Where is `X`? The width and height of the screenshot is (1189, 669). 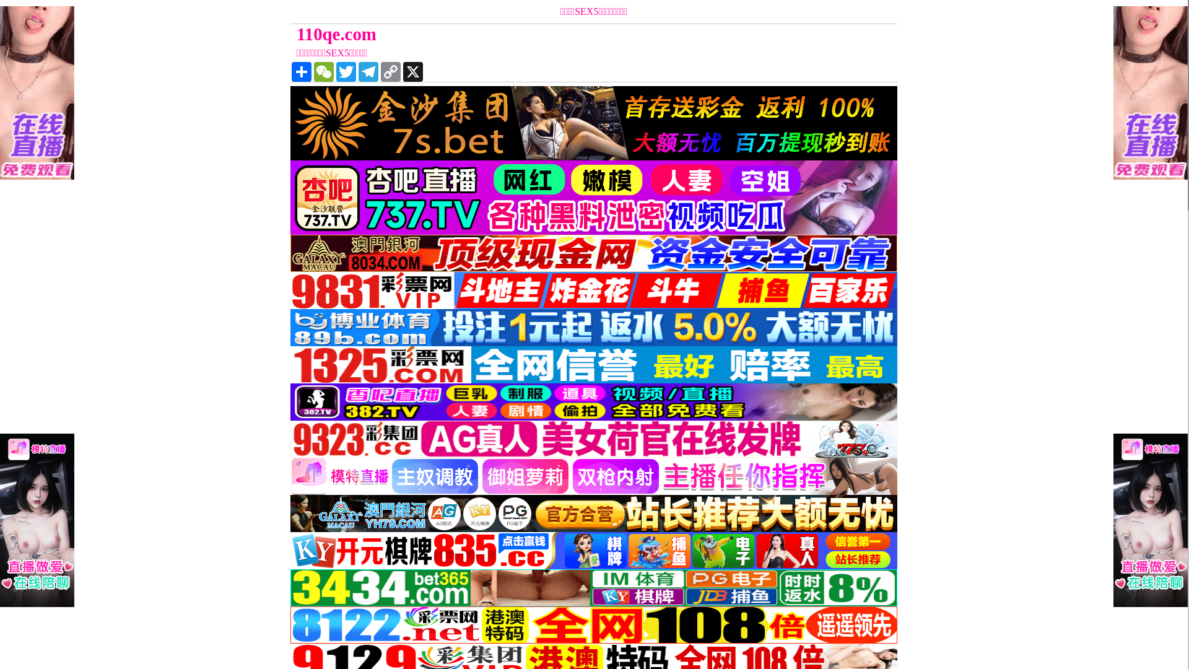 X is located at coordinates (413, 72).